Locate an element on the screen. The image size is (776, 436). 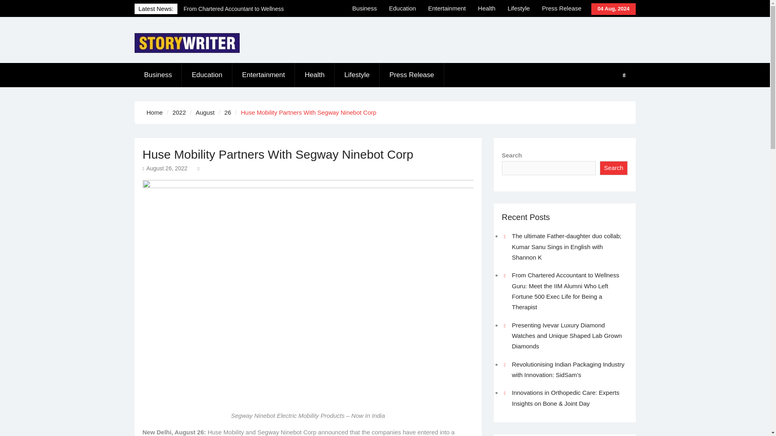
Entertainment is located at coordinates (264, 75).